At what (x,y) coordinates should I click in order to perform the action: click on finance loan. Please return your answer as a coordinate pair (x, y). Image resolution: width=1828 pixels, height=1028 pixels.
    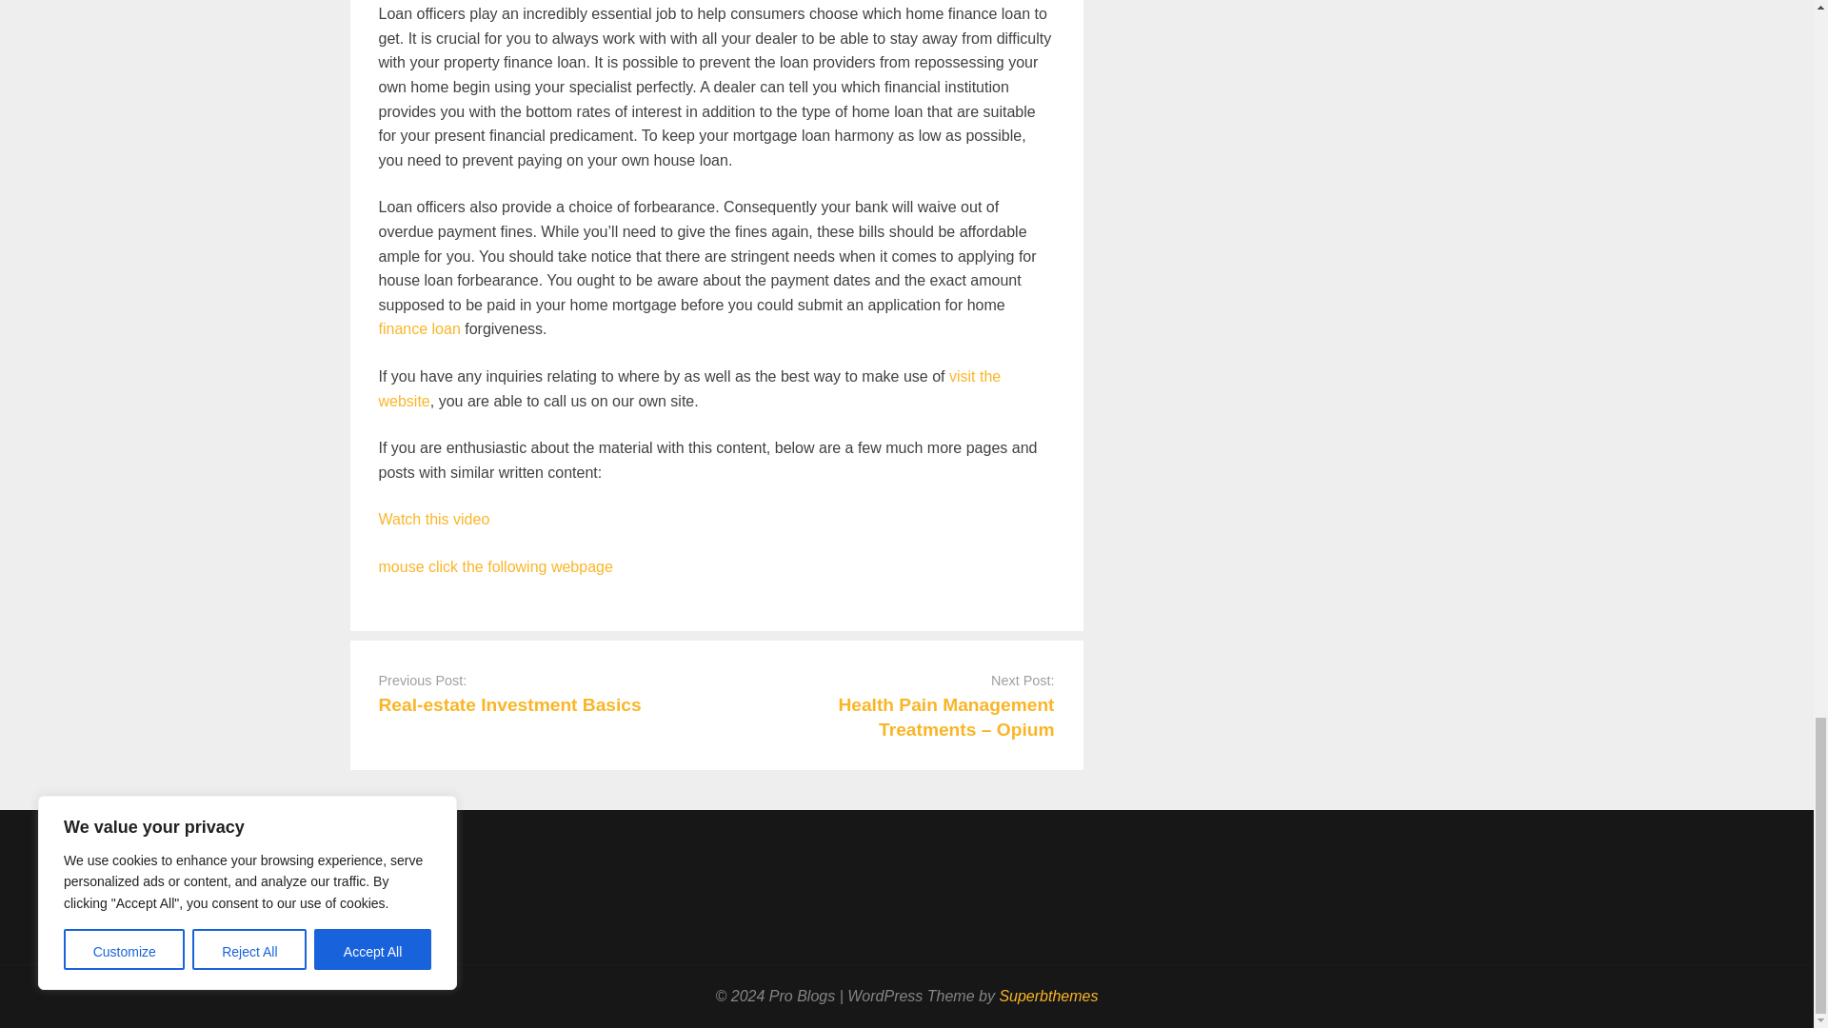
    Looking at the image, I should click on (419, 328).